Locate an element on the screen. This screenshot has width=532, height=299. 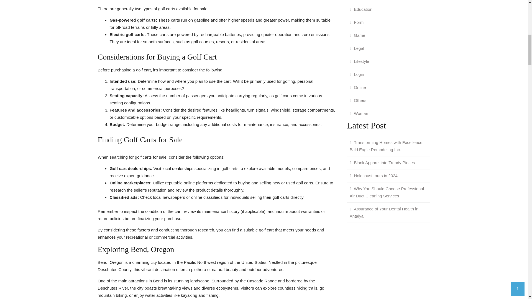
Education is located at coordinates (361, 9).